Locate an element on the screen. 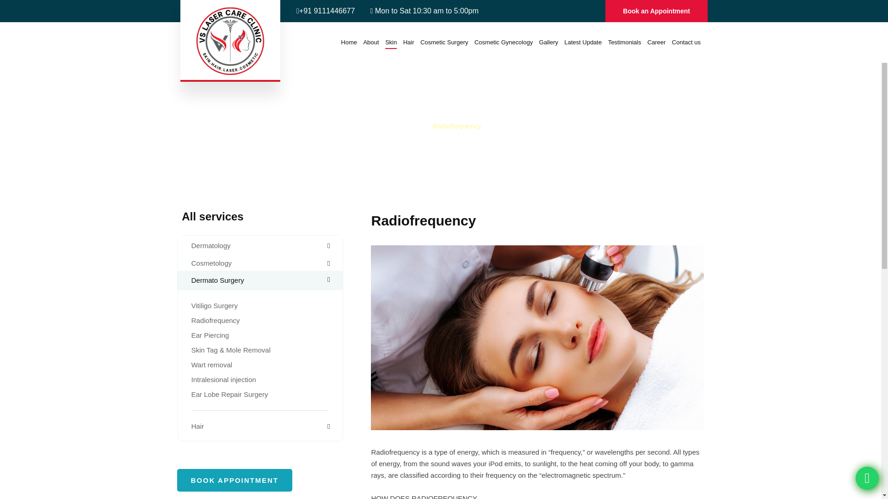 This screenshot has width=888, height=499. Contact us is located at coordinates (686, 42).